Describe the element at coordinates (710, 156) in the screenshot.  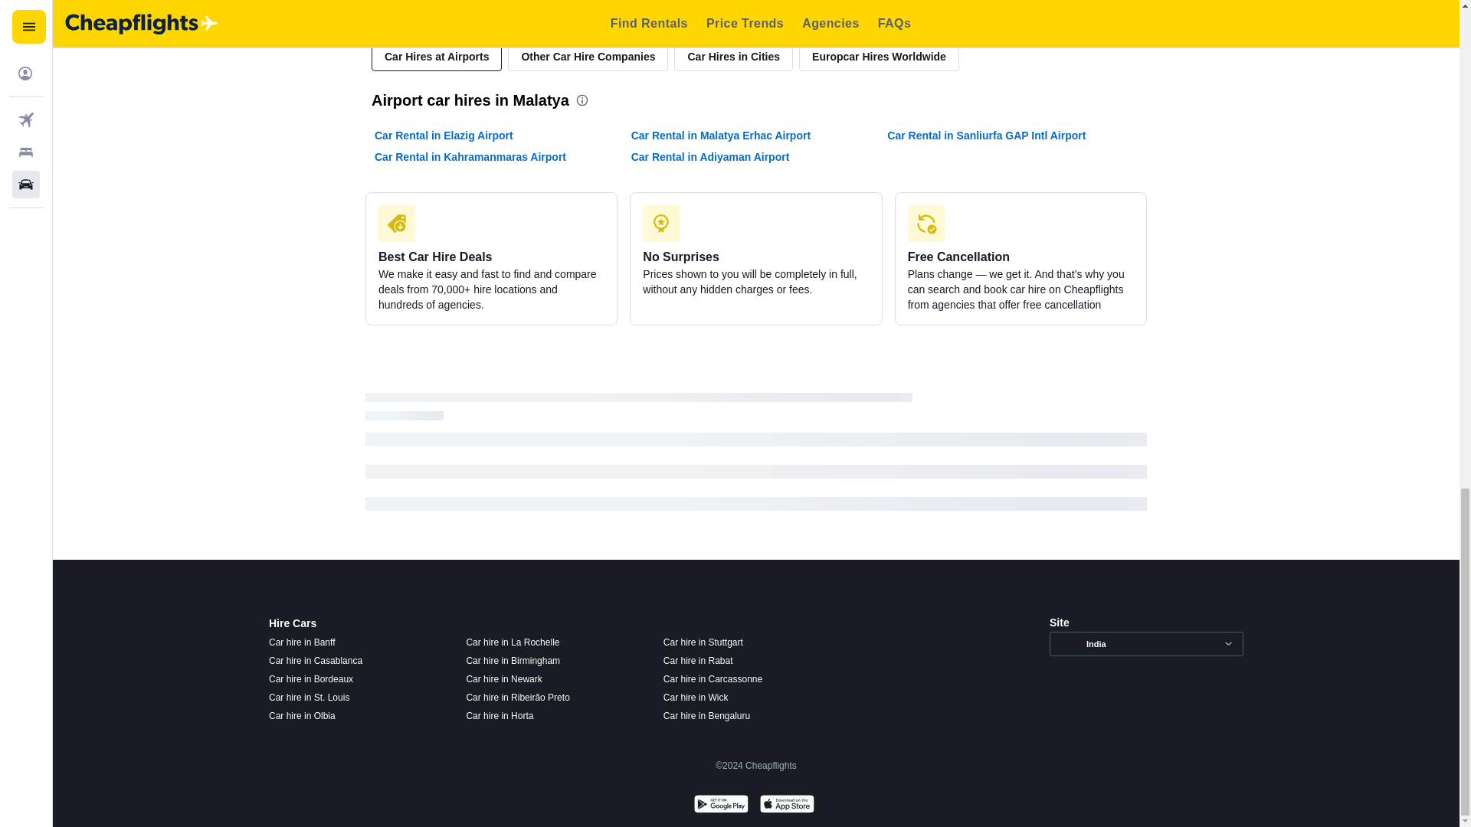
I see `Car Rental in Adiyaman Airport` at that location.